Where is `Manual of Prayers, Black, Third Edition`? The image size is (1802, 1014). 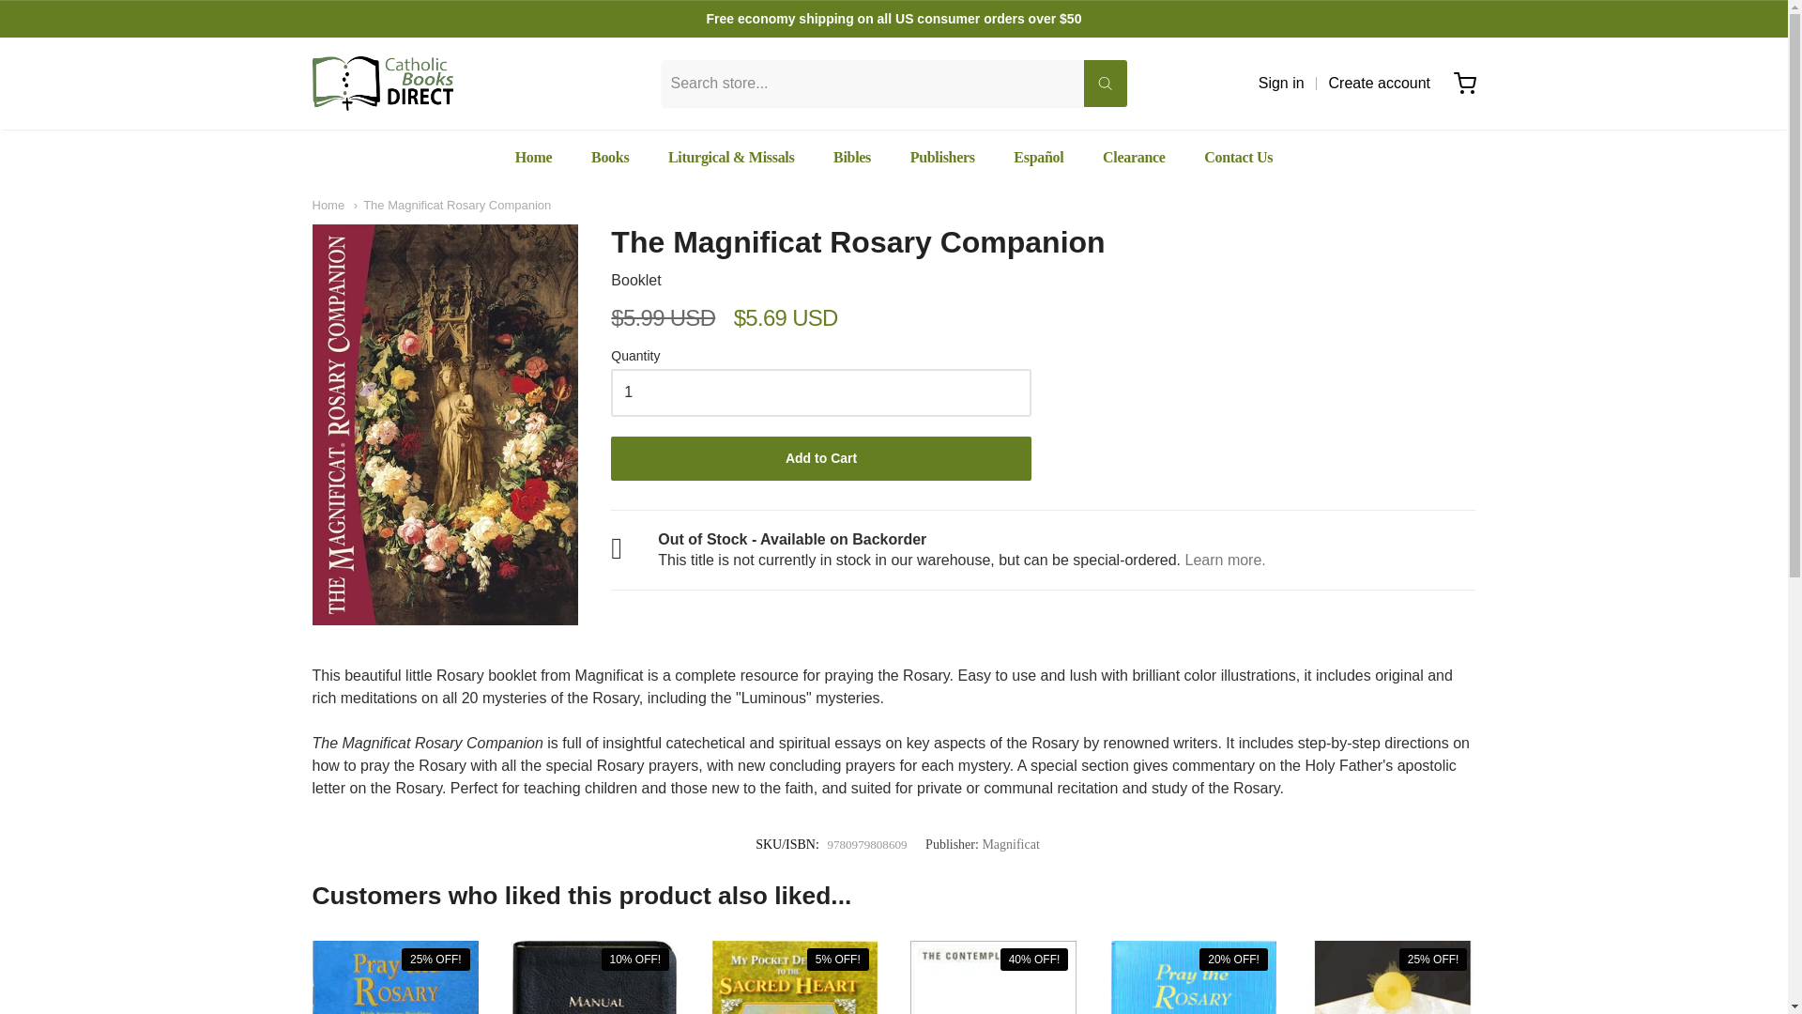 Manual of Prayers, Black, Third Edition is located at coordinates (594, 977).